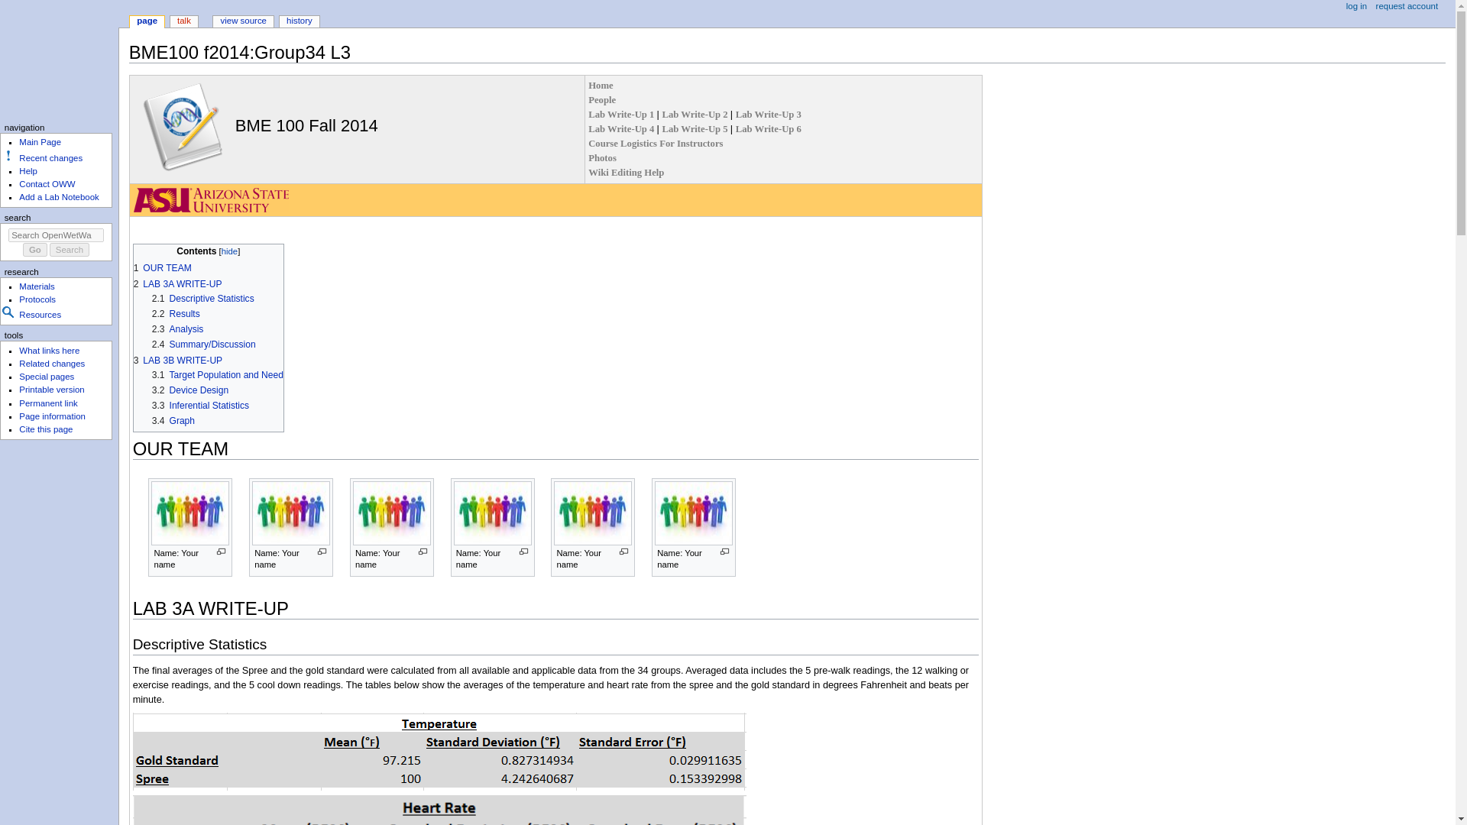 Image resolution: width=1467 pixels, height=825 pixels. I want to click on 1 OUR TEAM, so click(162, 267).